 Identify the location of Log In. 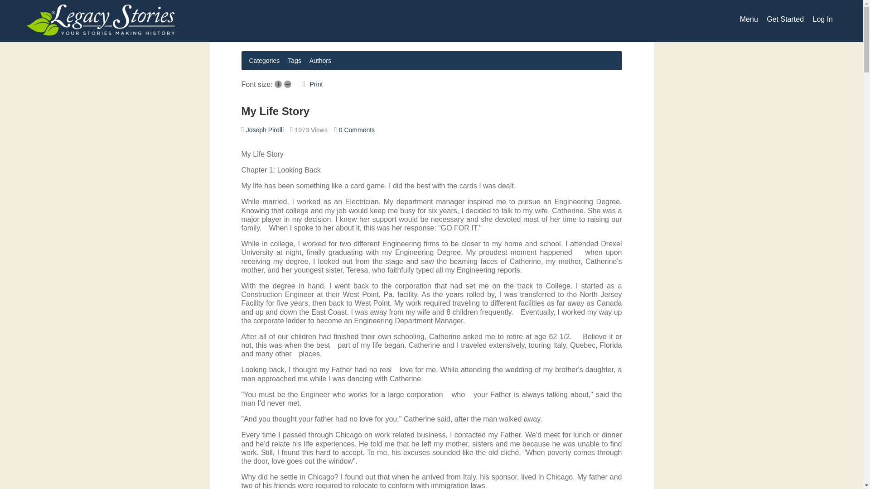
(822, 19).